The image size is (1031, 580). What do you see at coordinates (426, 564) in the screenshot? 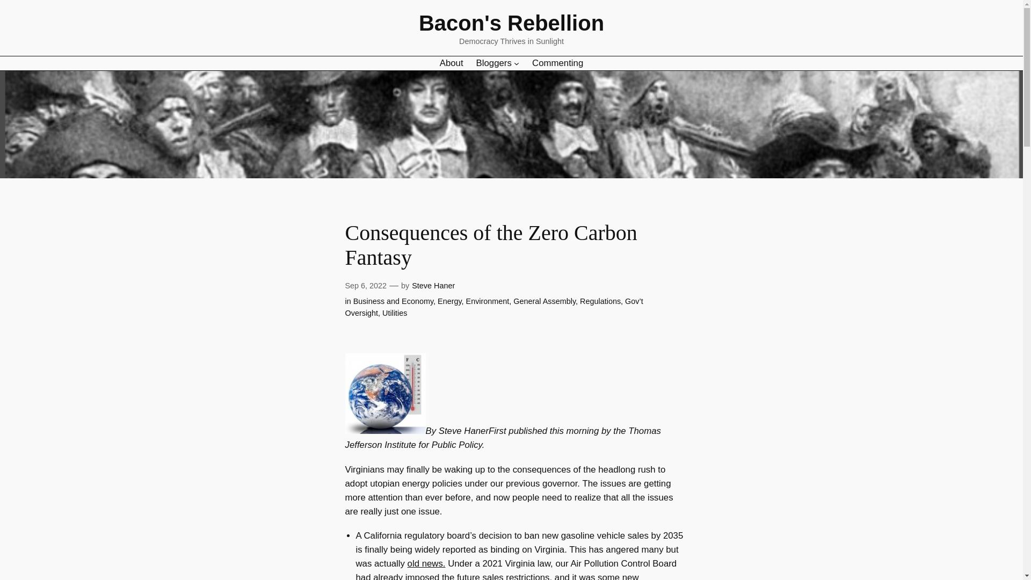
I see `old news.` at bounding box center [426, 564].